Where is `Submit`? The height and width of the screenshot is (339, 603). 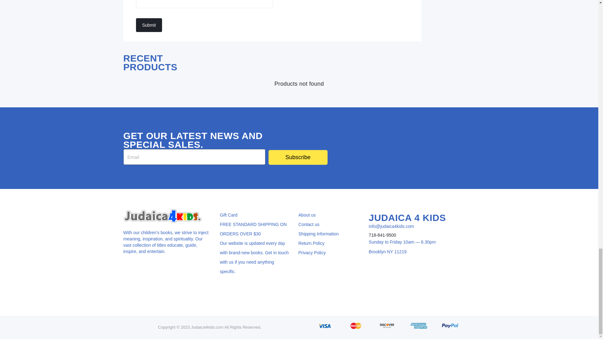
Submit is located at coordinates (149, 25).